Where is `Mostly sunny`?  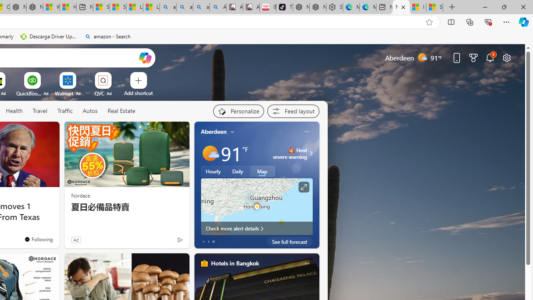
Mostly sunny is located at coordinates (210, 153).